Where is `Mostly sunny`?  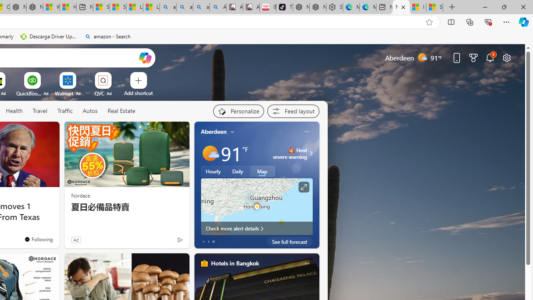
Mostly sunny is located at coordinates (210, 153).